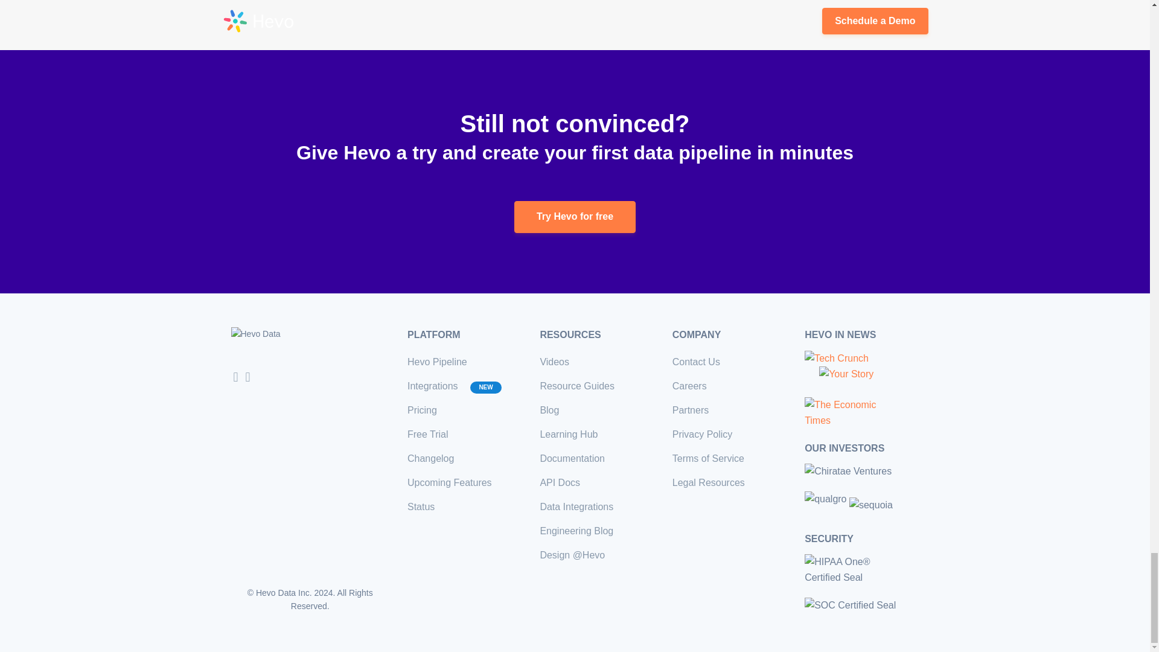  Describe the element at coordinates (560, 482) in the screenshot. I see `API Docs` at that location.